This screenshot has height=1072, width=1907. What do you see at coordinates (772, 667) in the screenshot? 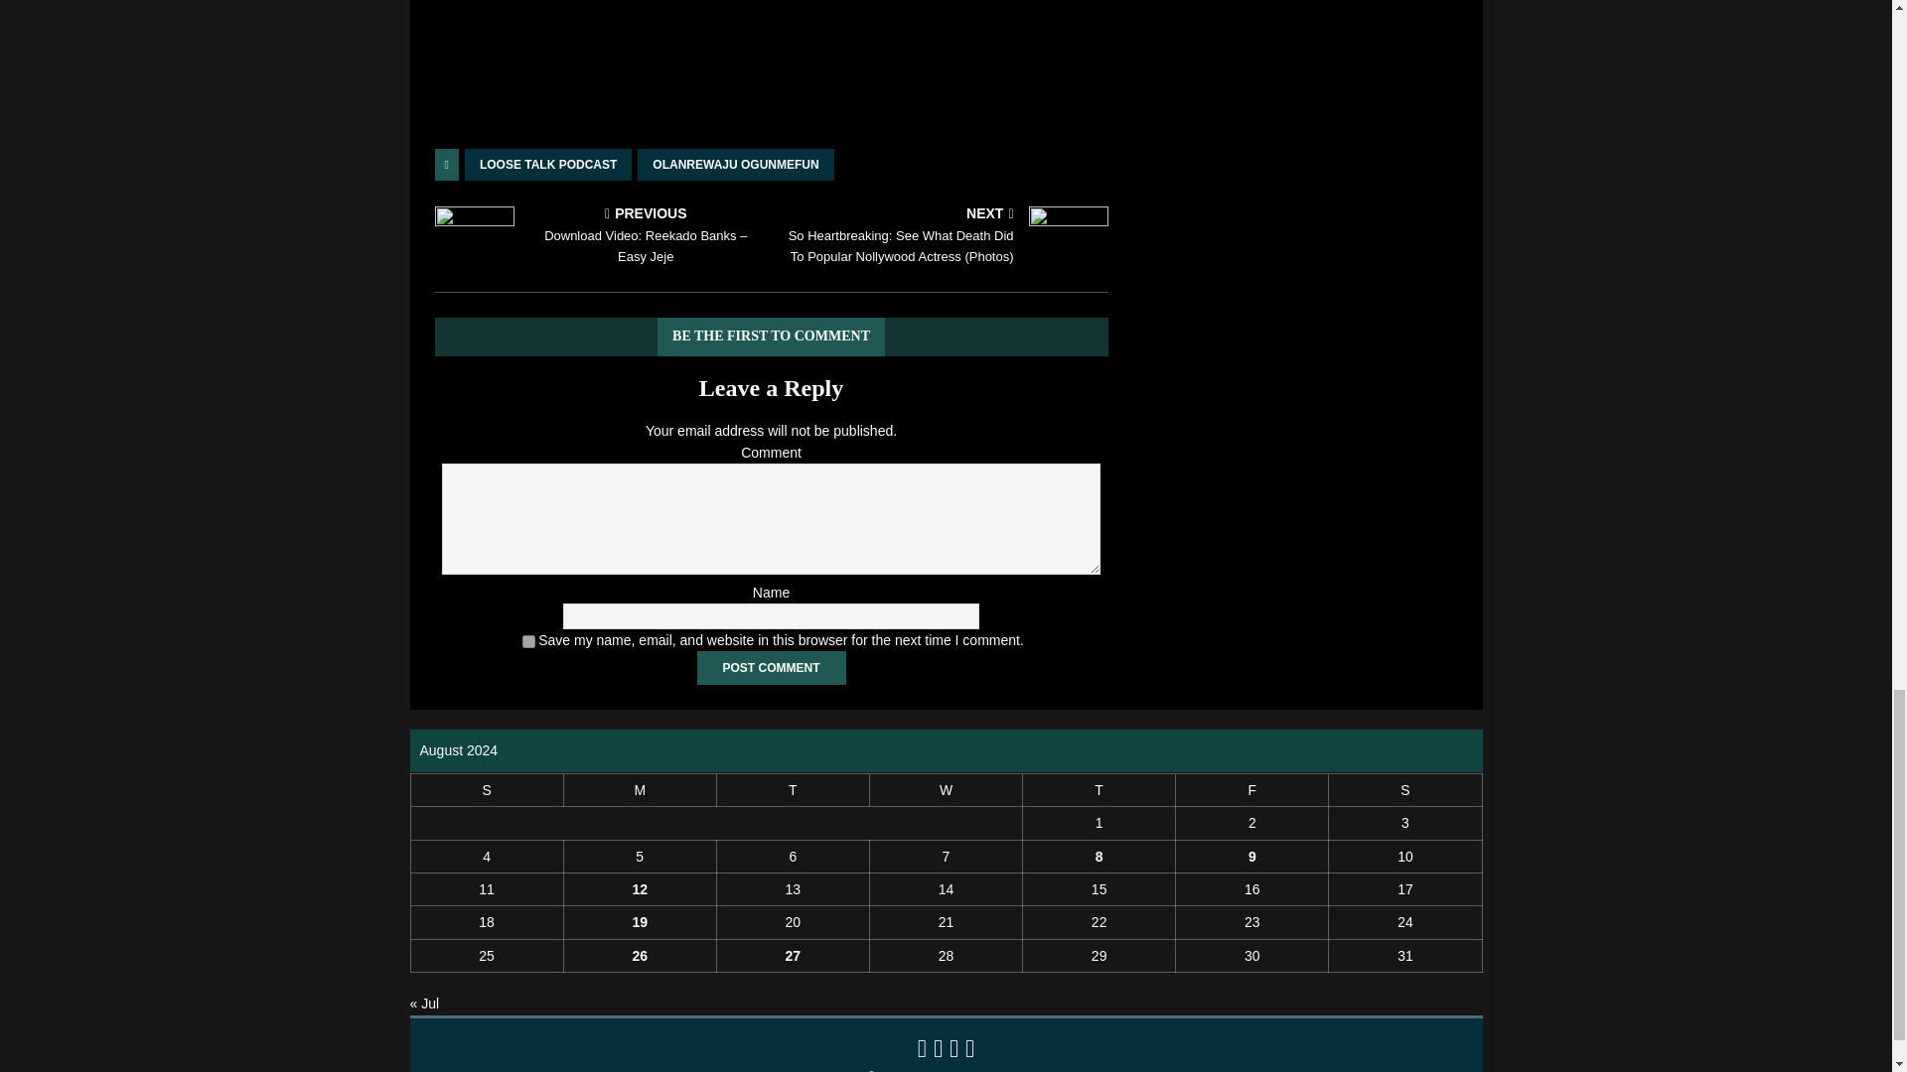
I see `Post Comment` at bounding box center [772, 667].